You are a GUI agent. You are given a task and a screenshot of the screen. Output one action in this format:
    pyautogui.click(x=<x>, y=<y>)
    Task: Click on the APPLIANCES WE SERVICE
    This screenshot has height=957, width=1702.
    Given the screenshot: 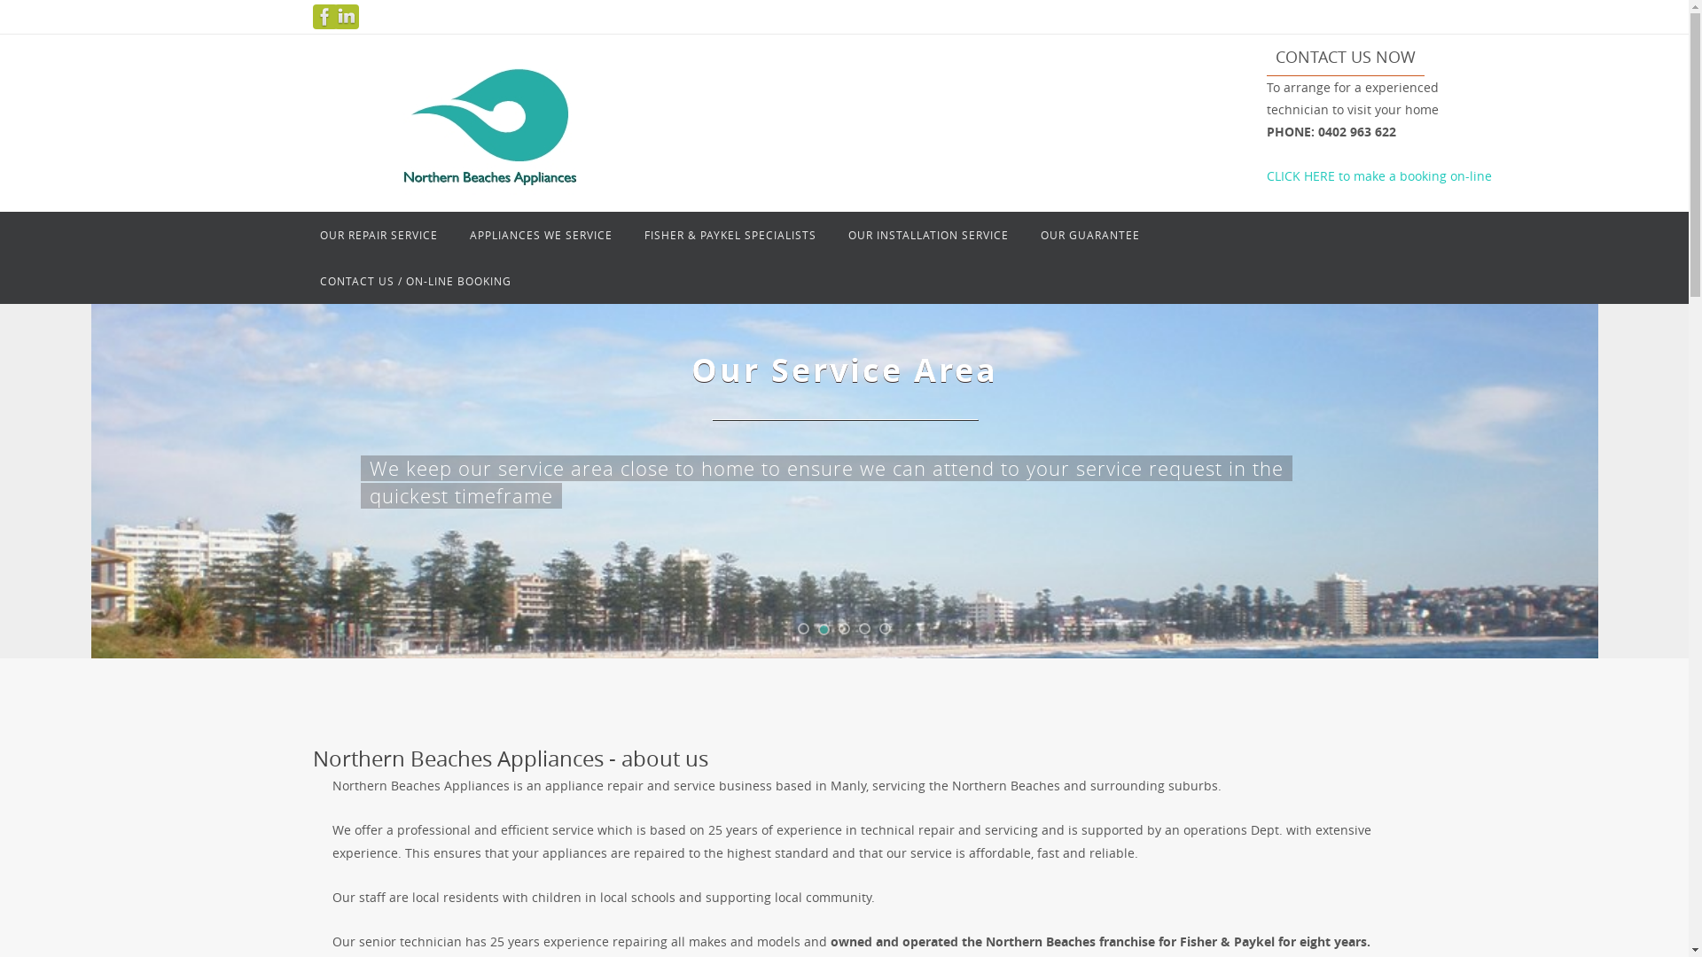 What is the action you would take?
    pyautogui.click(x=541, y=235)
    